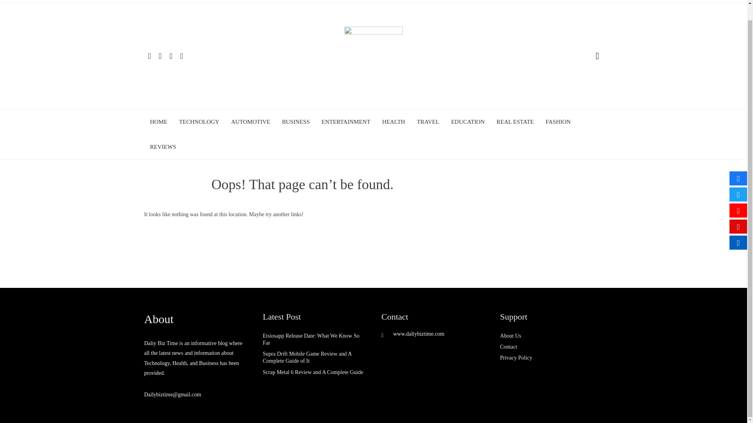  I want to click on TECHNOLOGY, so click(199, 121).